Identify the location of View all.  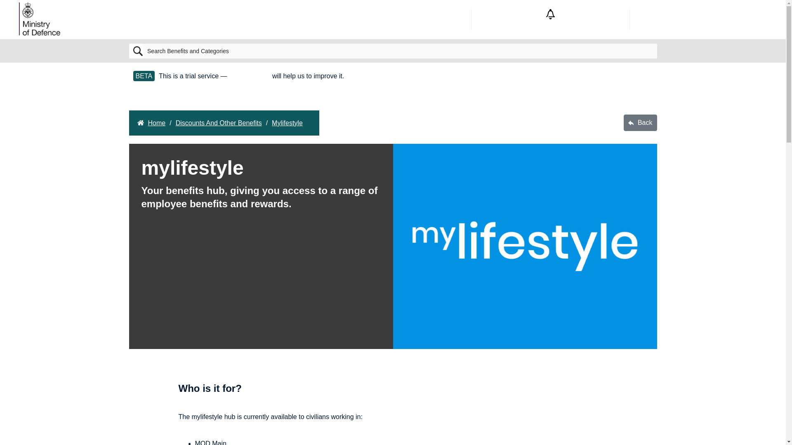
(709, 20).